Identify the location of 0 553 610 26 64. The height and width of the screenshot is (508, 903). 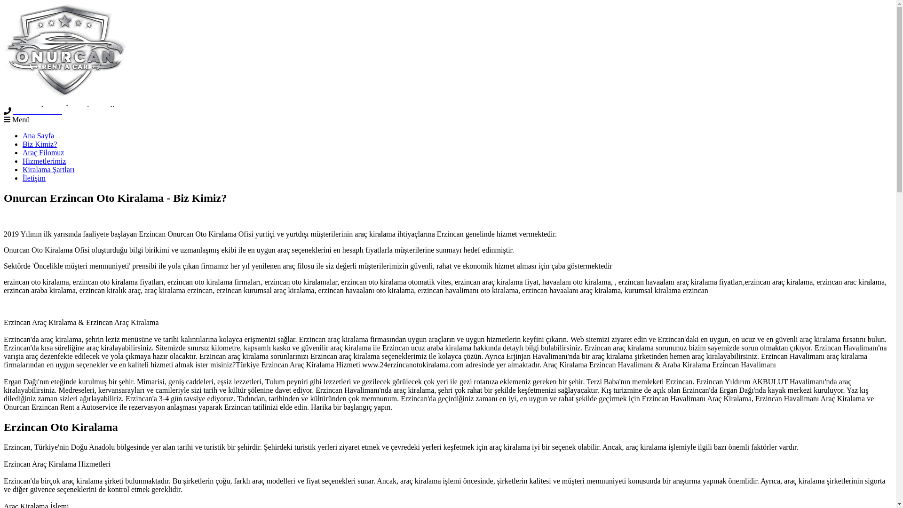
(38, 111).